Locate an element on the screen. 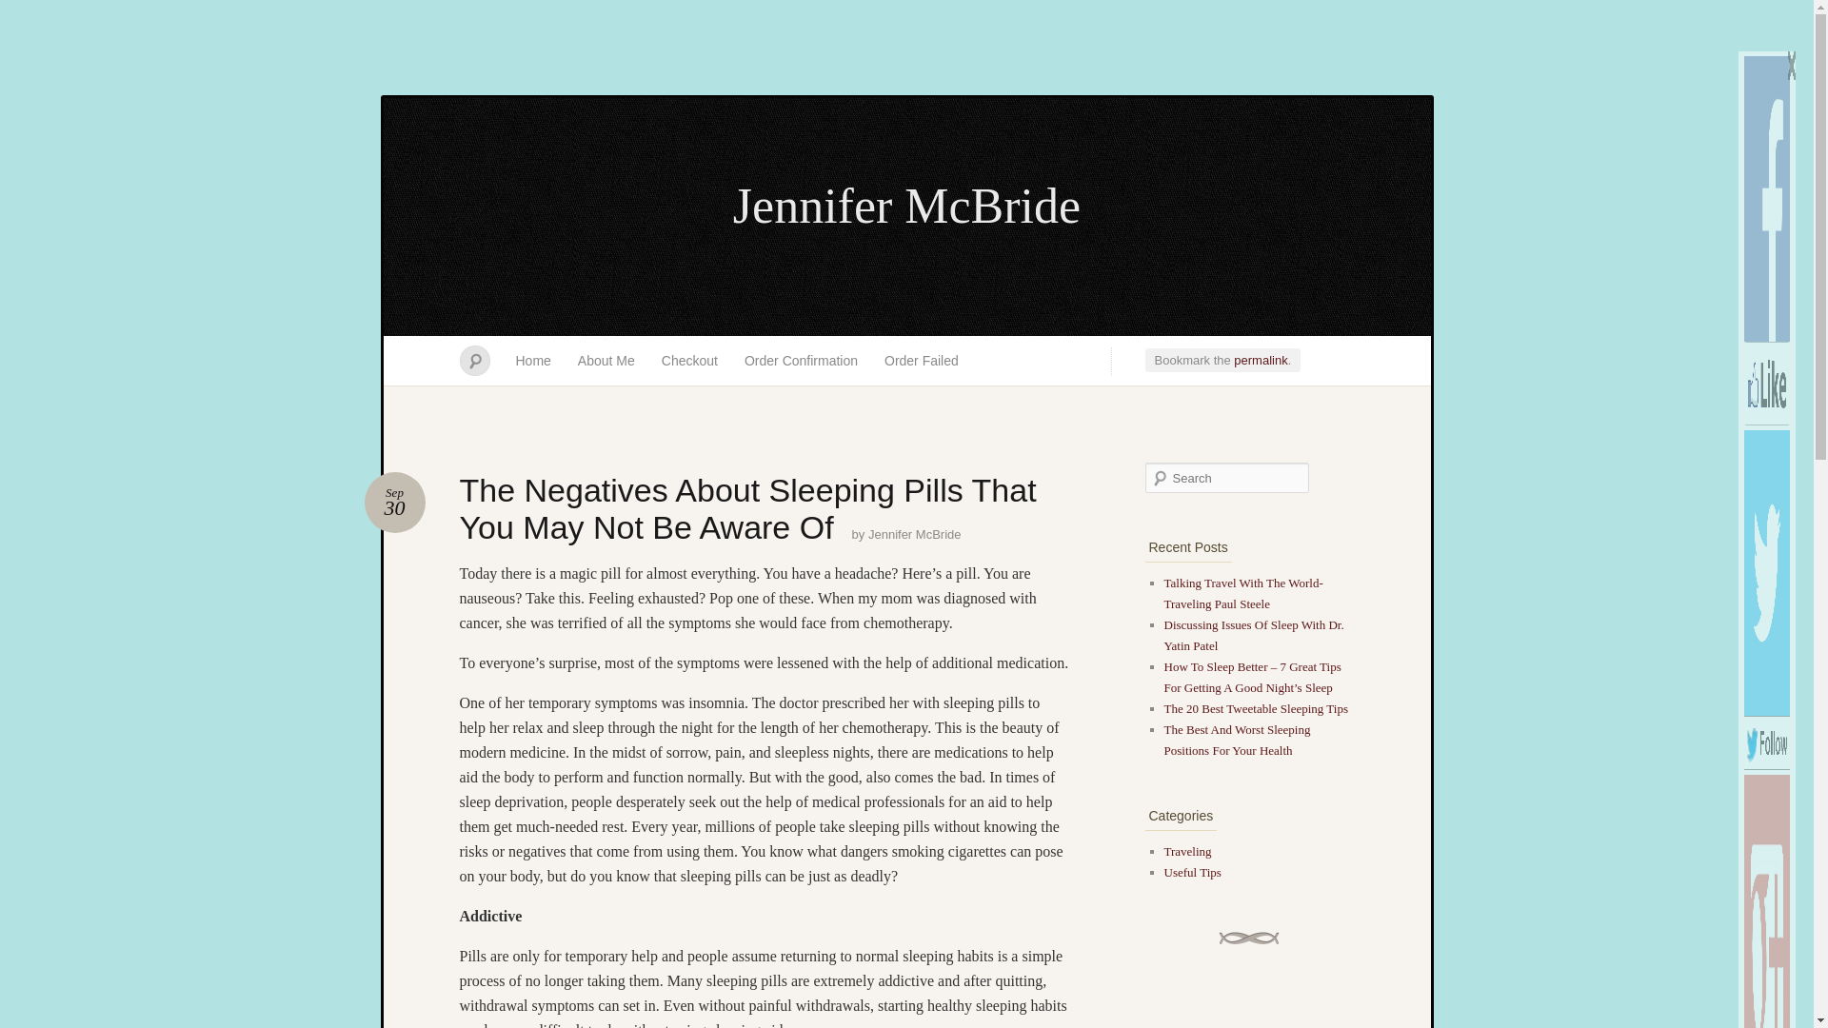  Add Me On Facebook is located at coordinates (1791, 66).